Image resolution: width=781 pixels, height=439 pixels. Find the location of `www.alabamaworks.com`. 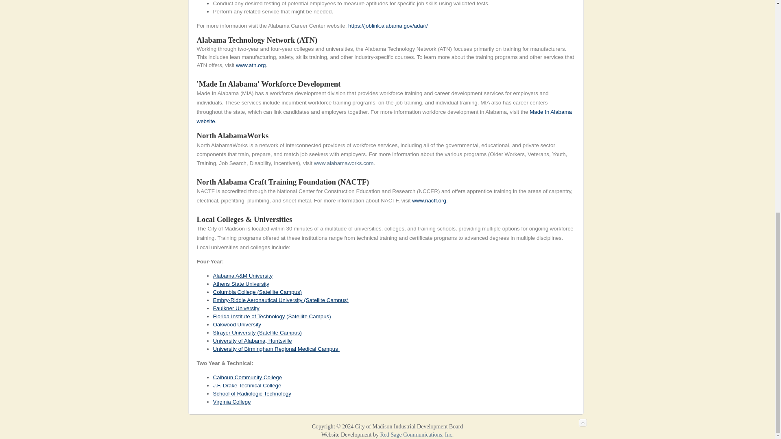

www.alabamaworks.com is located at coordinates (344, 163).